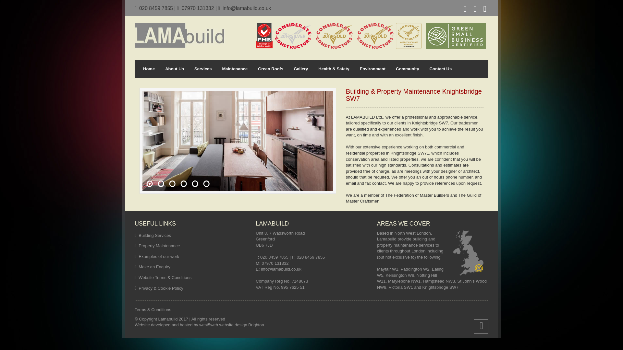 Image resolution: width=623 pixels, height=350 pixels. What do you see at coordinates (300, 69) in the screenshot?
I see `Gallery` at bounding box center [300, 69].